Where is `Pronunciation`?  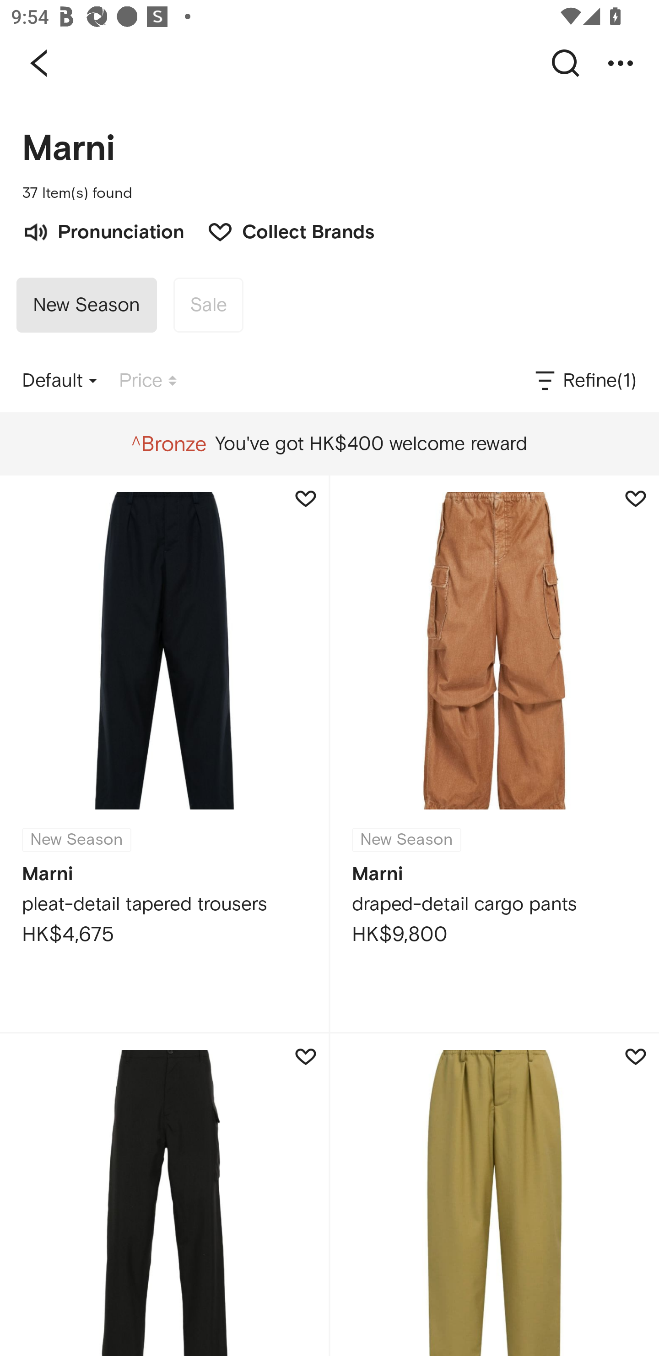
Pronunciation is located at coordinates (103, 230).